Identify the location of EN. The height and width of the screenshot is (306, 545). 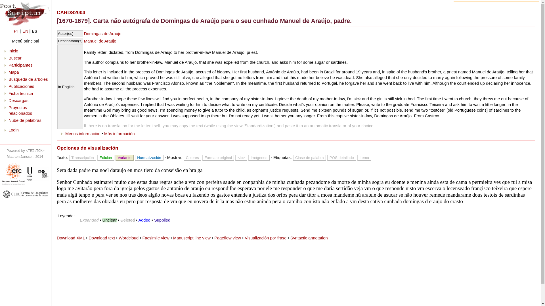
(25, 31).